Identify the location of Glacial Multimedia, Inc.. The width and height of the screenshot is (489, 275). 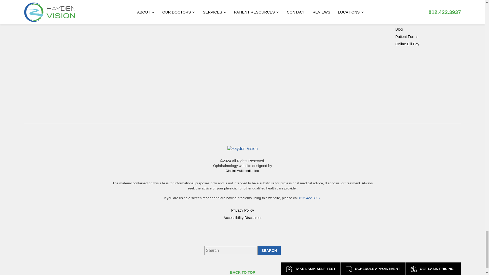
(242, 171).